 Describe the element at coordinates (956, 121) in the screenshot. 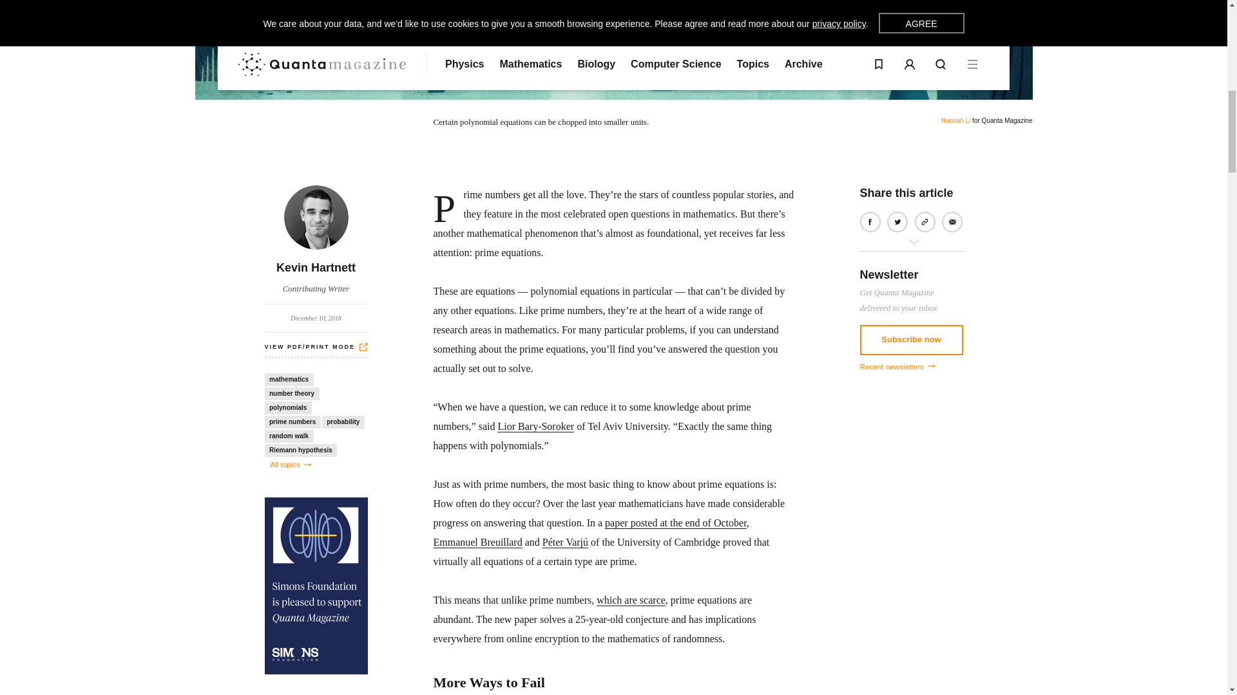

I see `number theory` at that location.